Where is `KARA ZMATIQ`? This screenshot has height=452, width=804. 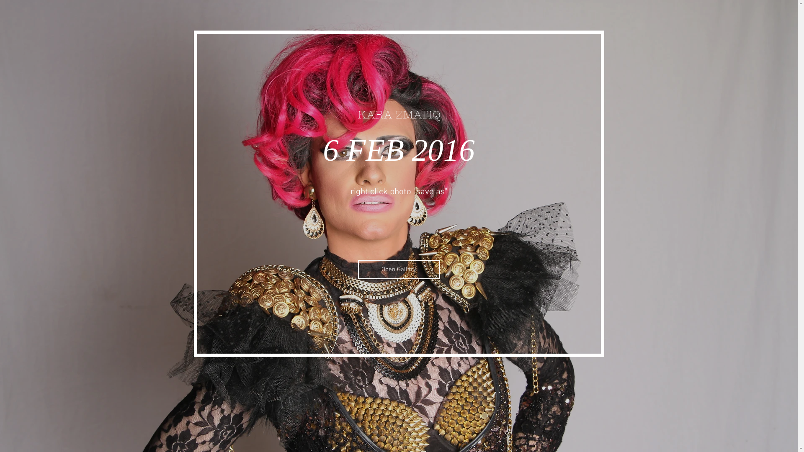 KARA ZMATIQ is located at coordinates (399, 115).